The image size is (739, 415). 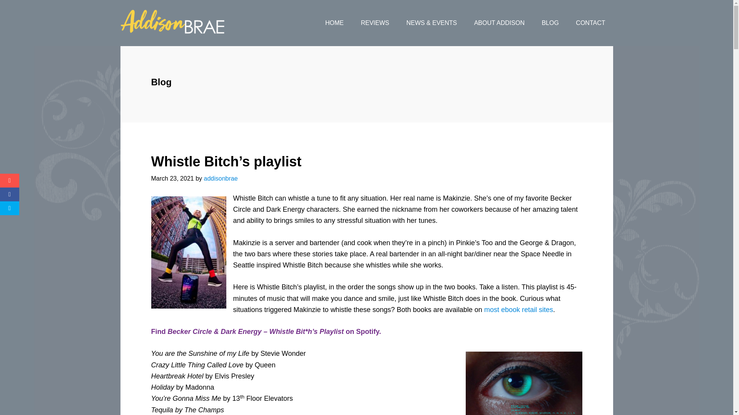 I want to click on ABOUT ADDISON, so click(x=499, y=23).